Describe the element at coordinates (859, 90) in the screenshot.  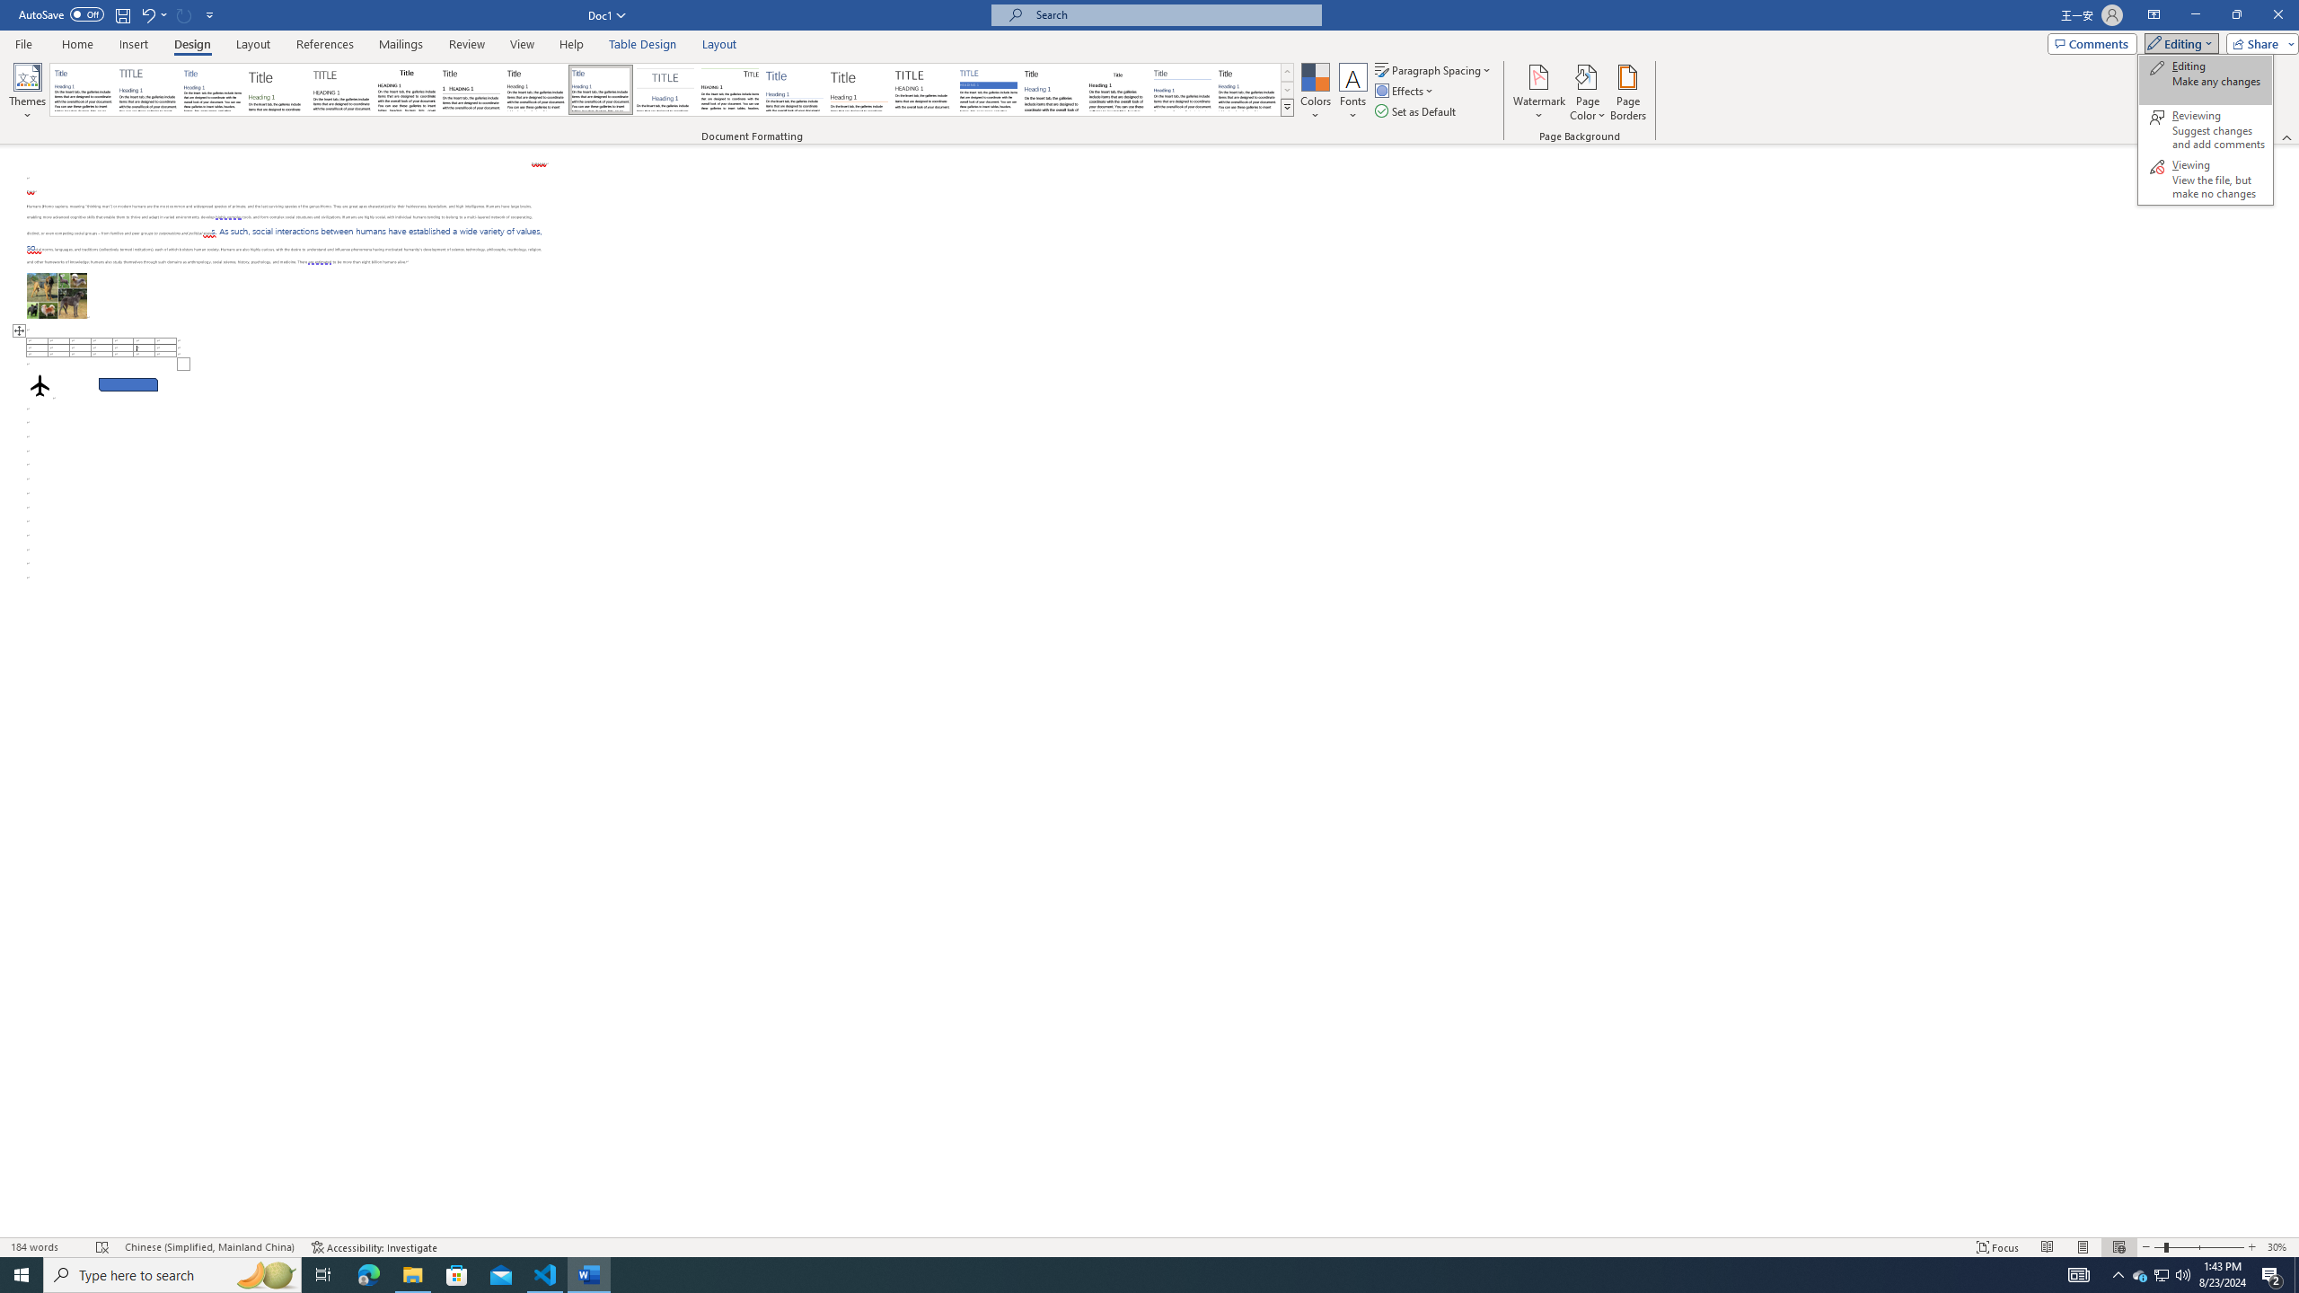
I see `Lines (Stylish)` at that location.